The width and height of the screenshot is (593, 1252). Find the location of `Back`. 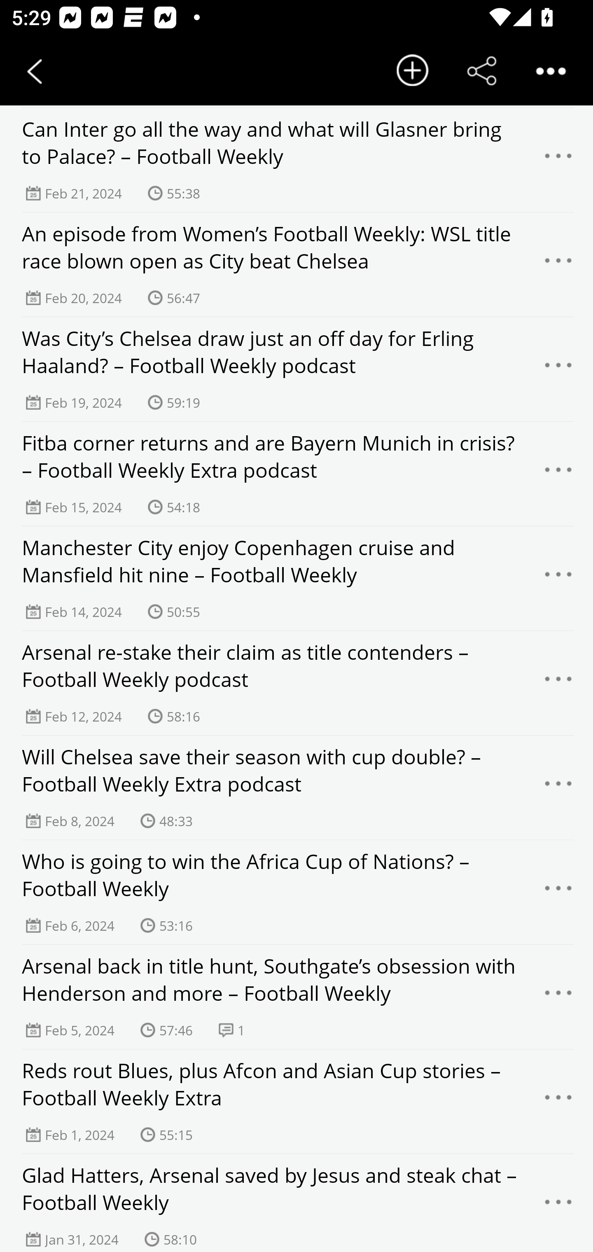

Back is located at coordinates (35, 71).